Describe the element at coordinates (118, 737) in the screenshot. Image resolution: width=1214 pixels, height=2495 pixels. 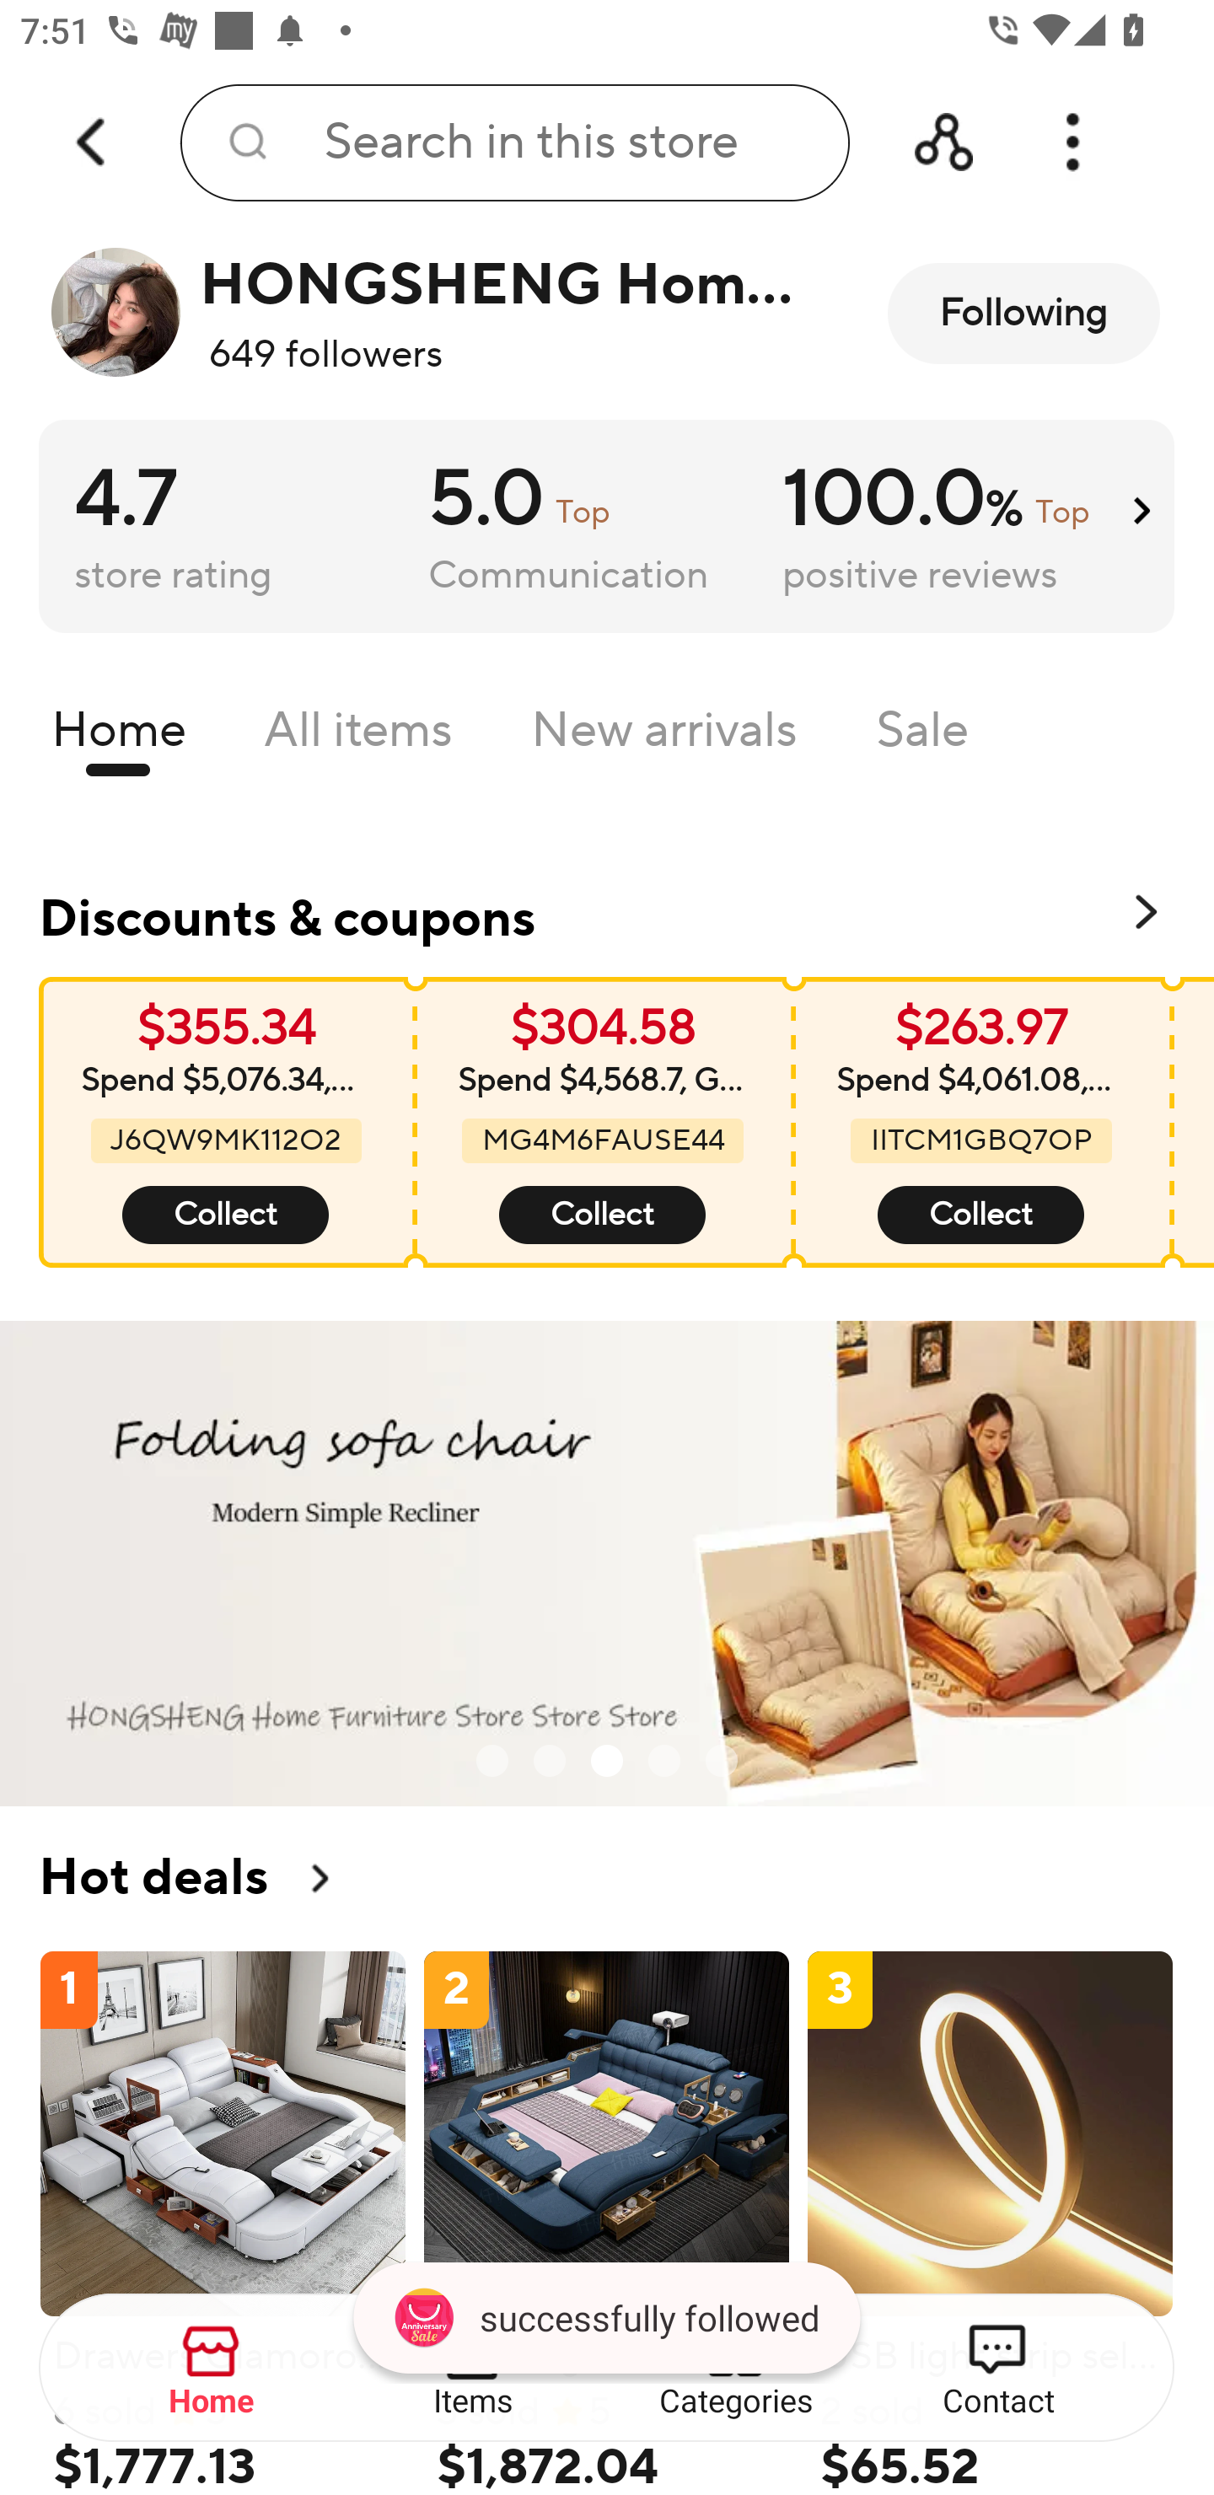
I see `Home` at that location.